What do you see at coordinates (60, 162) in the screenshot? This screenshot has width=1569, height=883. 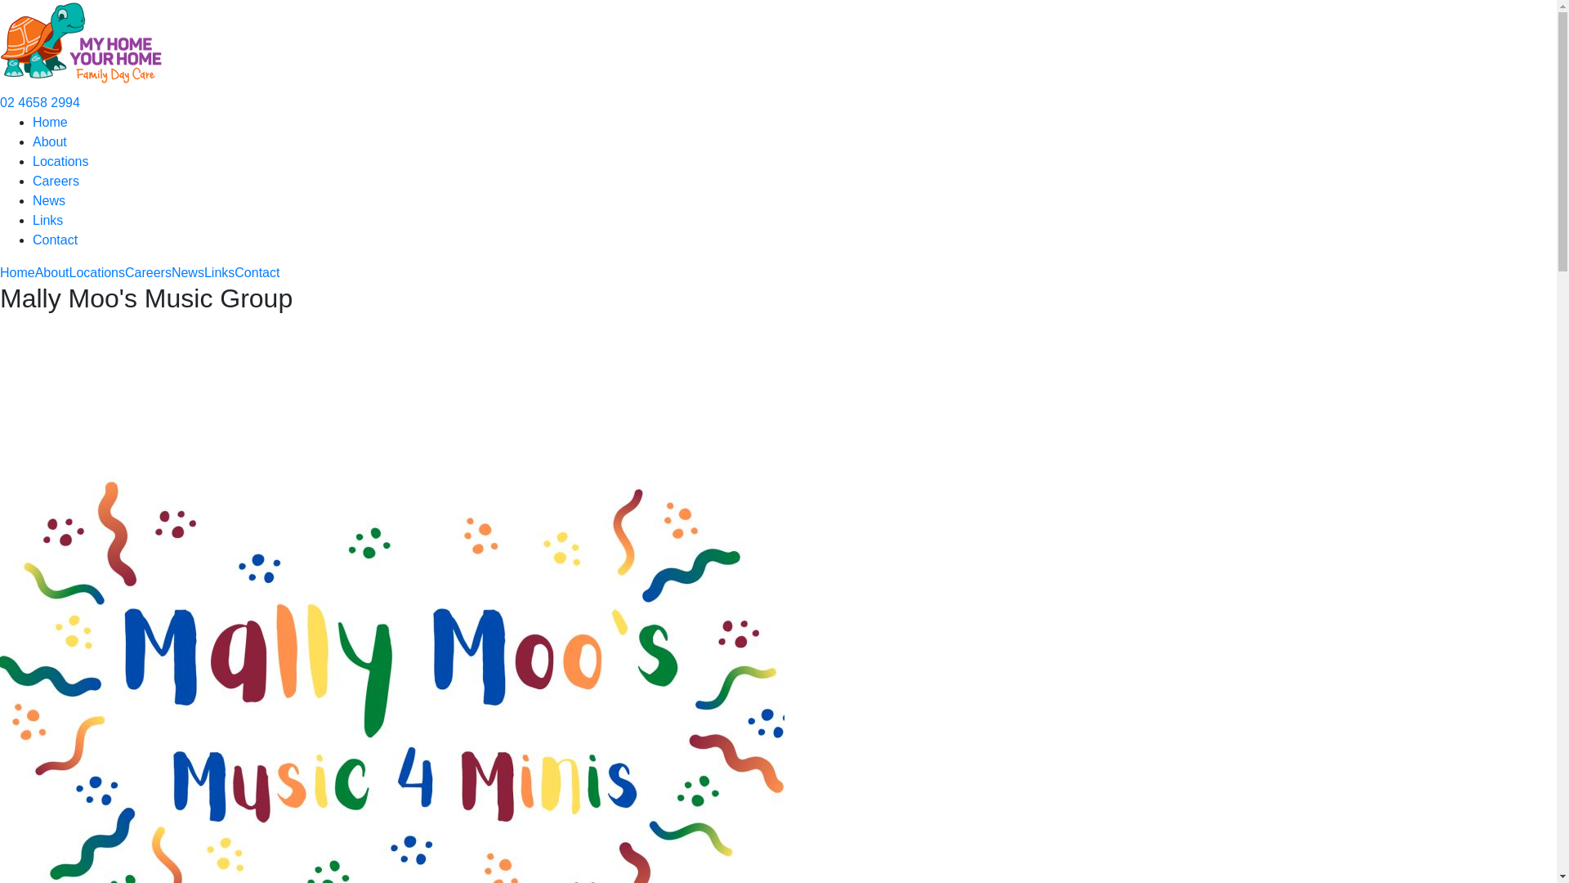 I see `Locations` at bounding box center [60, 162].